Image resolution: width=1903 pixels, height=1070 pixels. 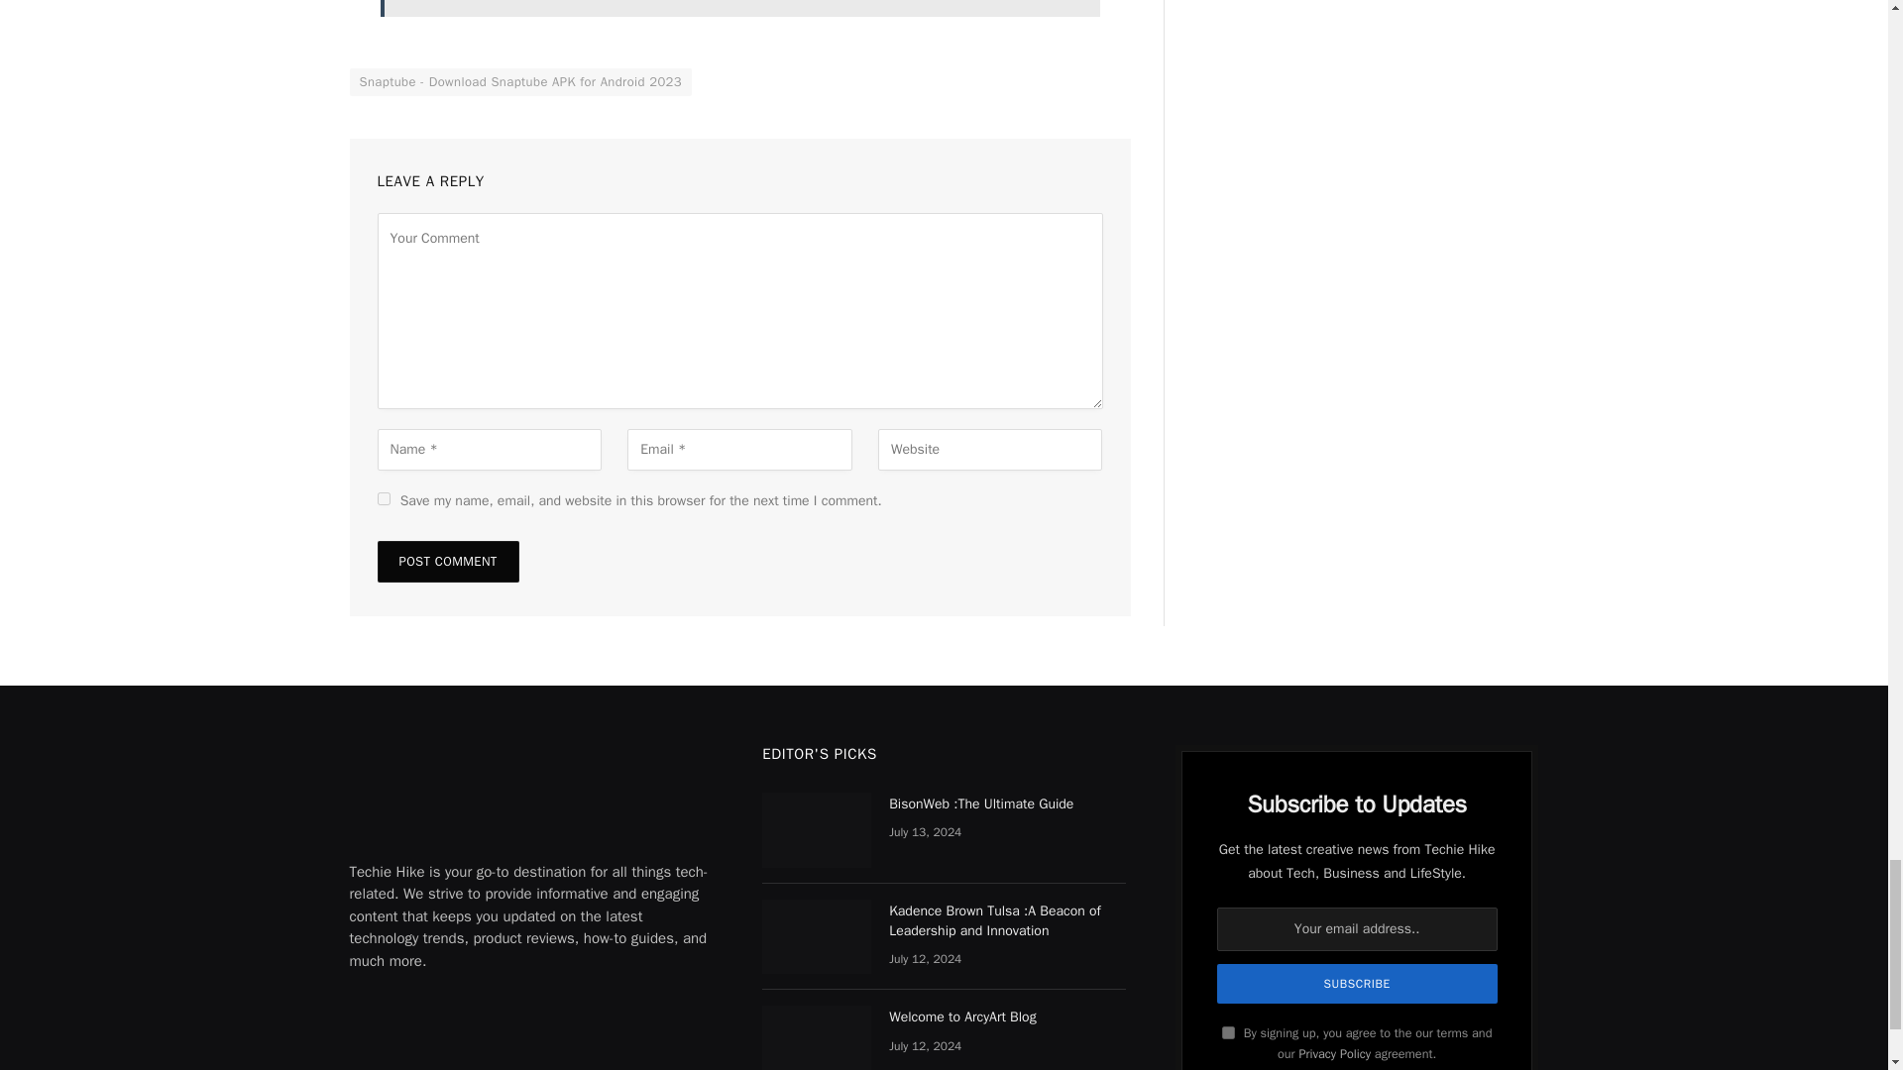 I want to click on Subscribe, so click(x=1358, y=984).